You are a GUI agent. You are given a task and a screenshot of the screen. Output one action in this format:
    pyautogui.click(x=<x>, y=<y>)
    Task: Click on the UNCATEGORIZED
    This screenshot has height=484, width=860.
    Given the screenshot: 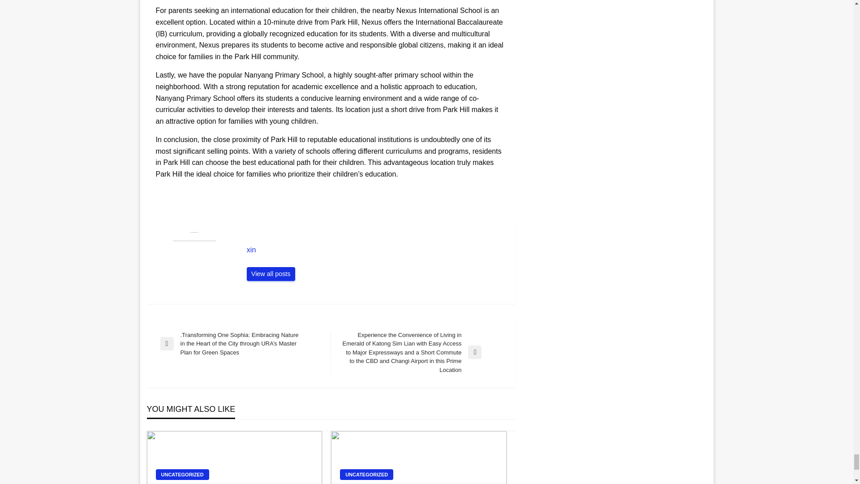 What is the action you would take?
    pyautogui.click(x=182, y=474)
    